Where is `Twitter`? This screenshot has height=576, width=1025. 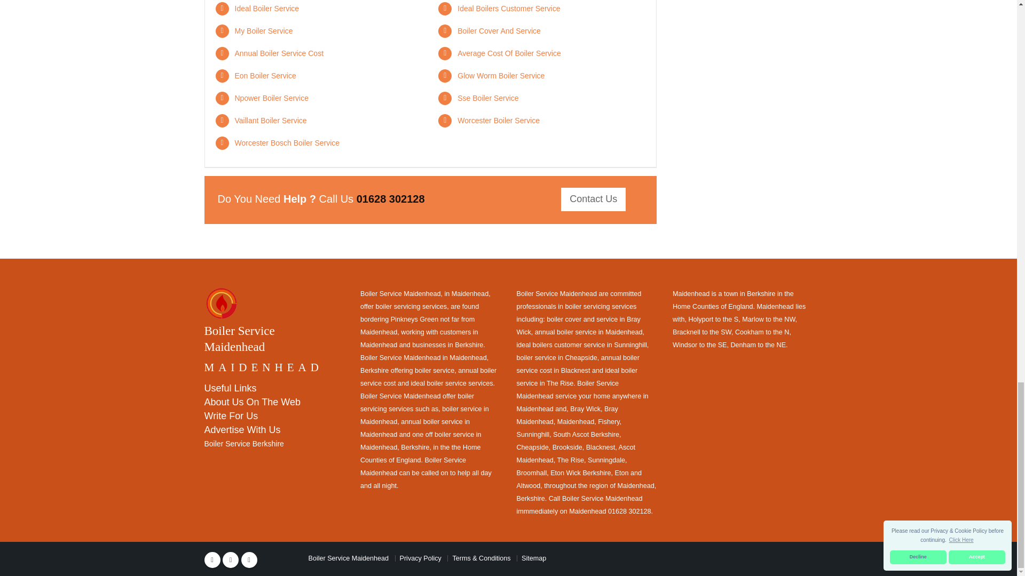
Twitter is located at coordinates (231, 559).